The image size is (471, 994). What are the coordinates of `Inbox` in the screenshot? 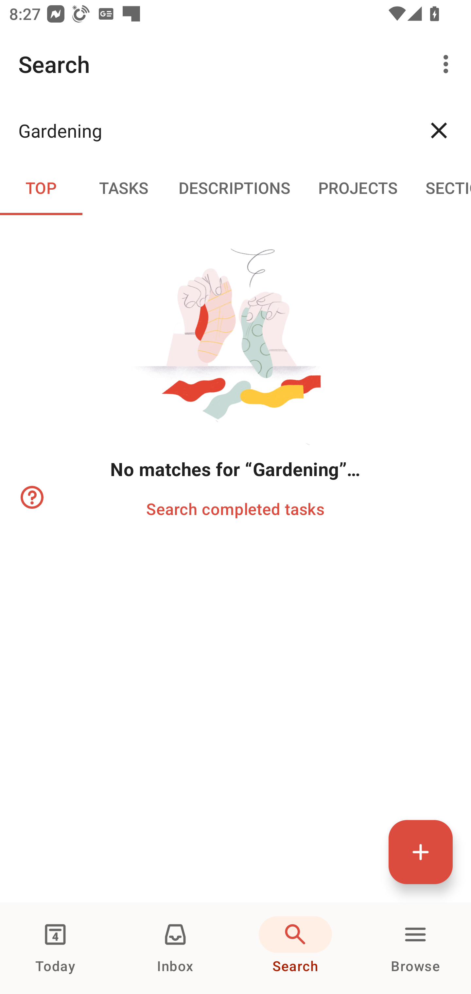 It's located at (175, 948).